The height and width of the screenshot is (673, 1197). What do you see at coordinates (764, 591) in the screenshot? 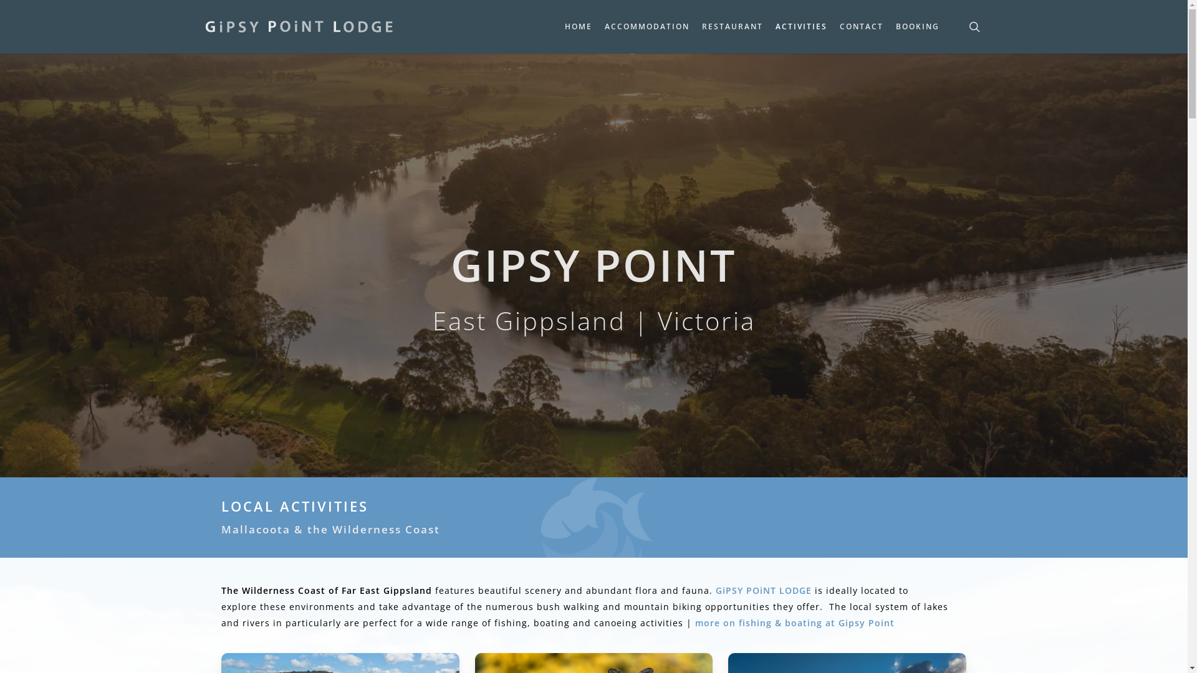
I see `GiPSY POiNT LODGE` at bounding box center [764, 591].